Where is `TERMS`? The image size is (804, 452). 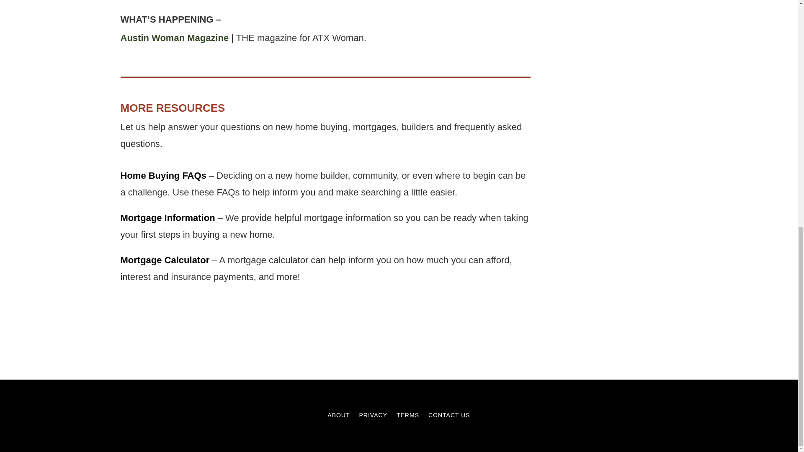
TERMS is located at coordinates (407, 416).